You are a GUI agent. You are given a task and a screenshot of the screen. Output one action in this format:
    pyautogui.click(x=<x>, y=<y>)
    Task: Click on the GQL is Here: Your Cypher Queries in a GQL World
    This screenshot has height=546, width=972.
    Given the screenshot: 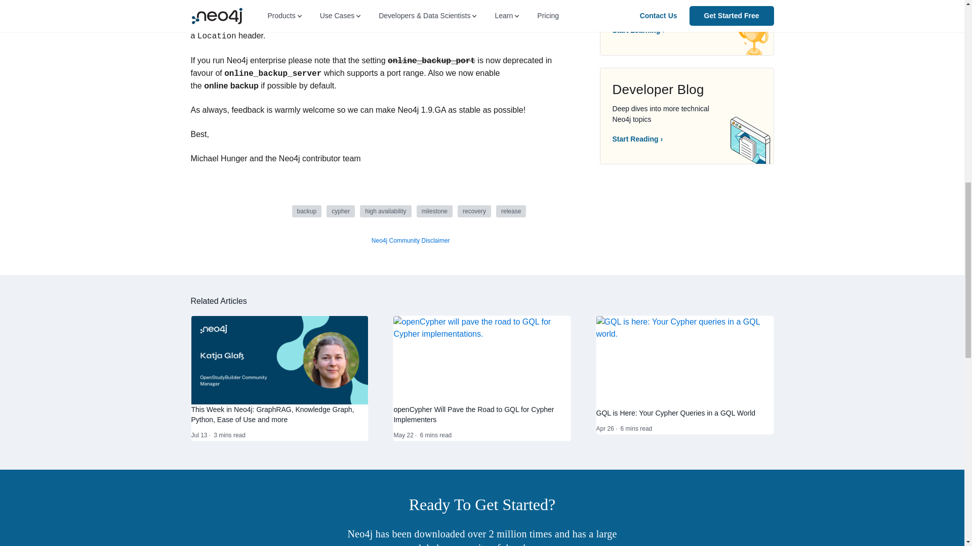 What is the action you would take?
    pyautogui.click(x=685, y=413)
    